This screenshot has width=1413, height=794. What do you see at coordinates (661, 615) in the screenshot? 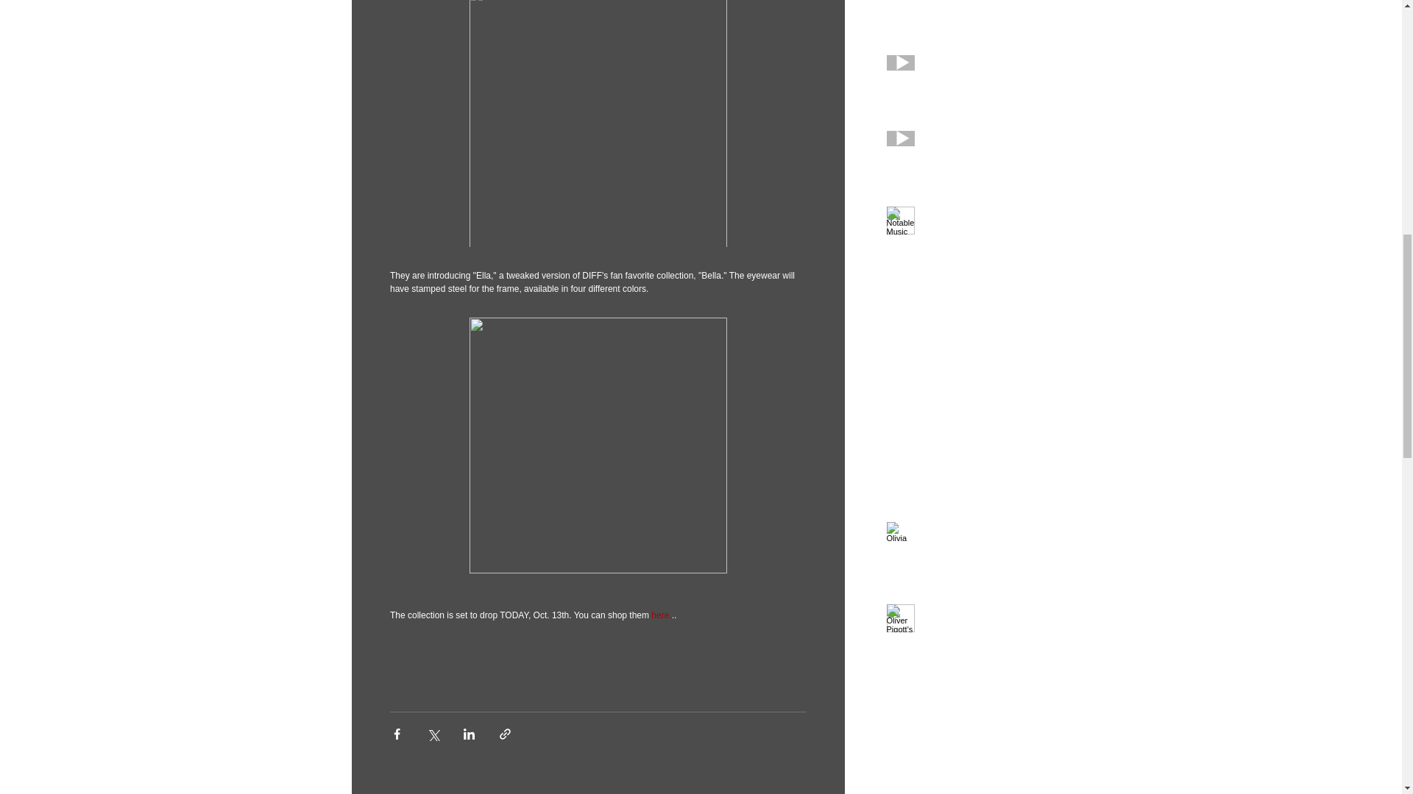
I see `here.` at bounding box center [661, 615].